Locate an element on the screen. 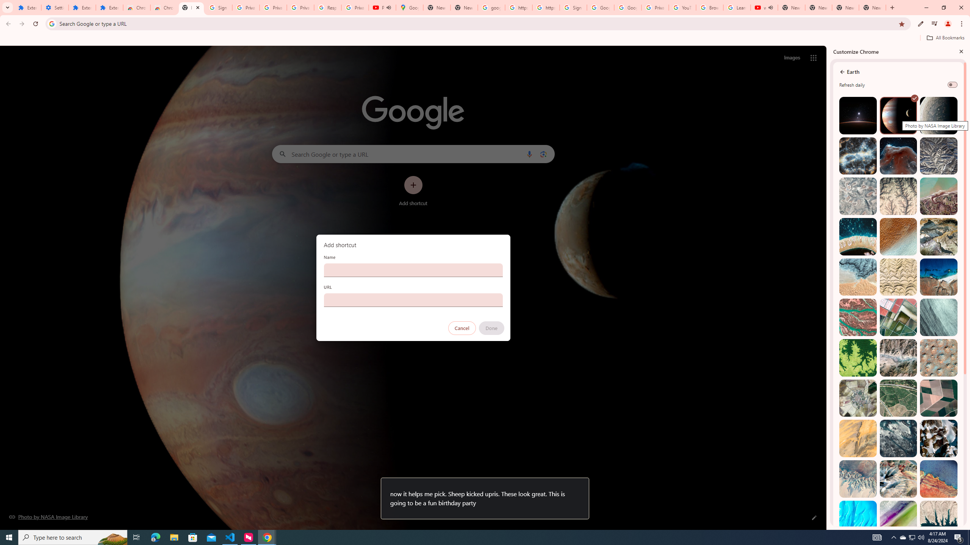 The width and height of the screenshot is (970, 545). Done is located at coordinates (491, 328).